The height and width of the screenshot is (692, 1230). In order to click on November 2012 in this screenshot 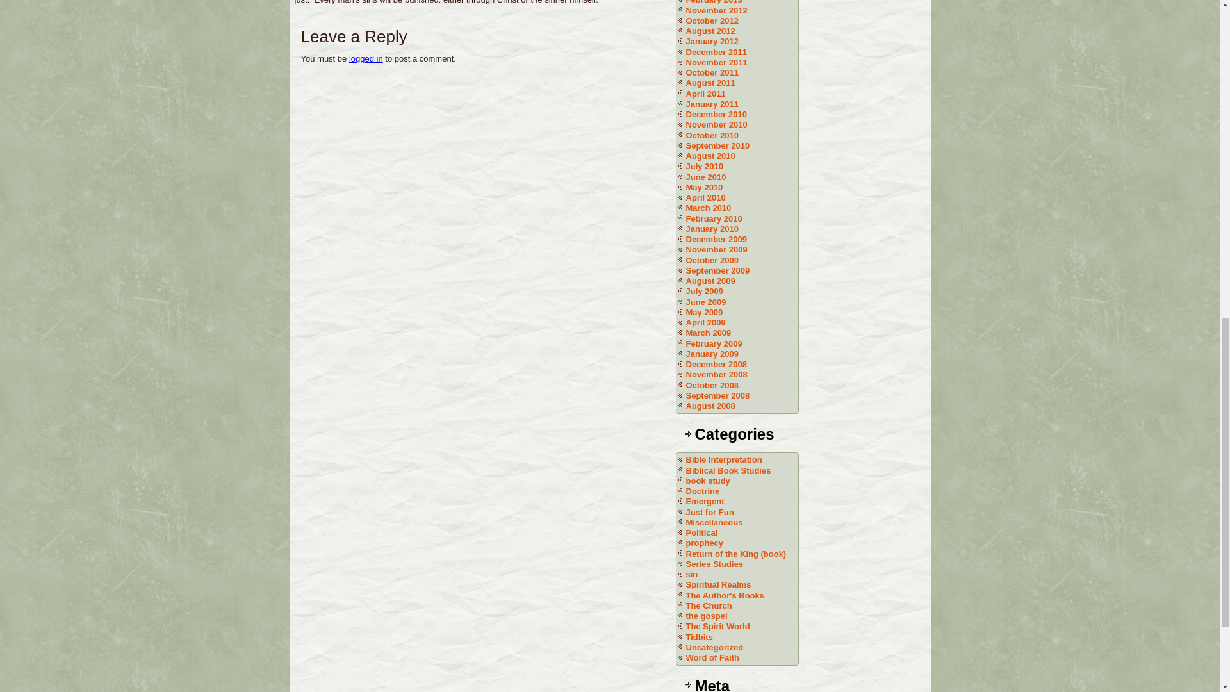, I will do `click(716, 10)`.